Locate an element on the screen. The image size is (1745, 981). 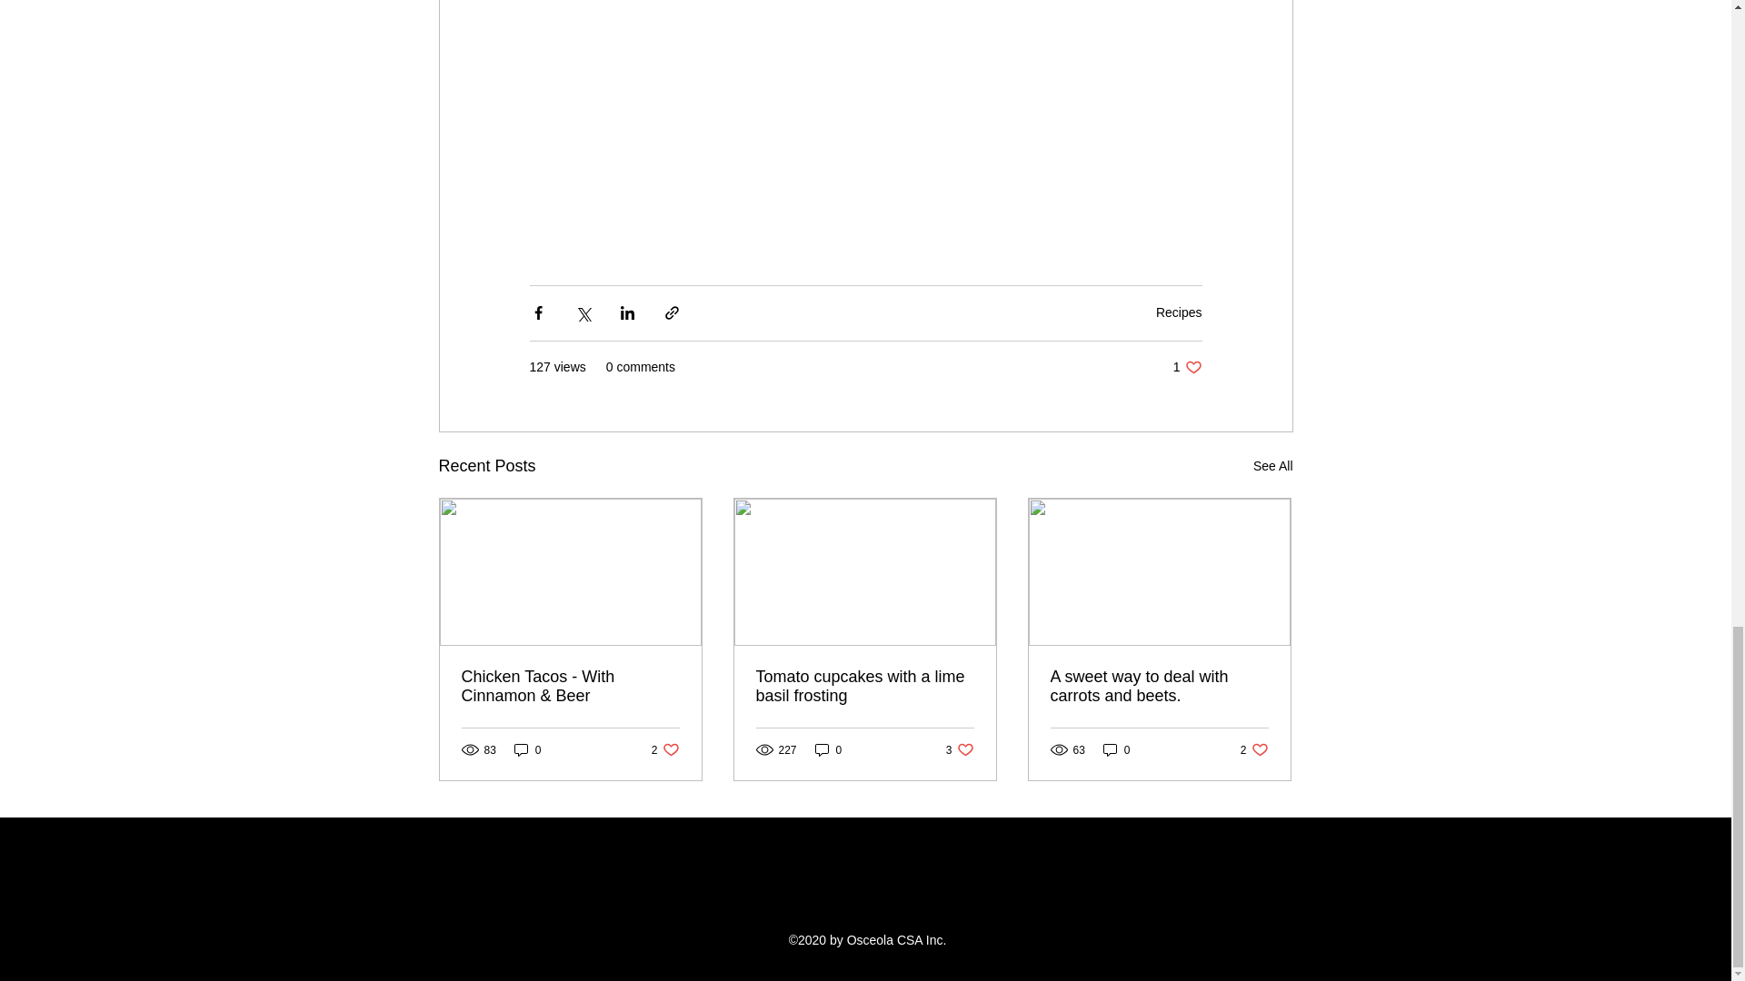
0 is located at coordinates (1159, 687).